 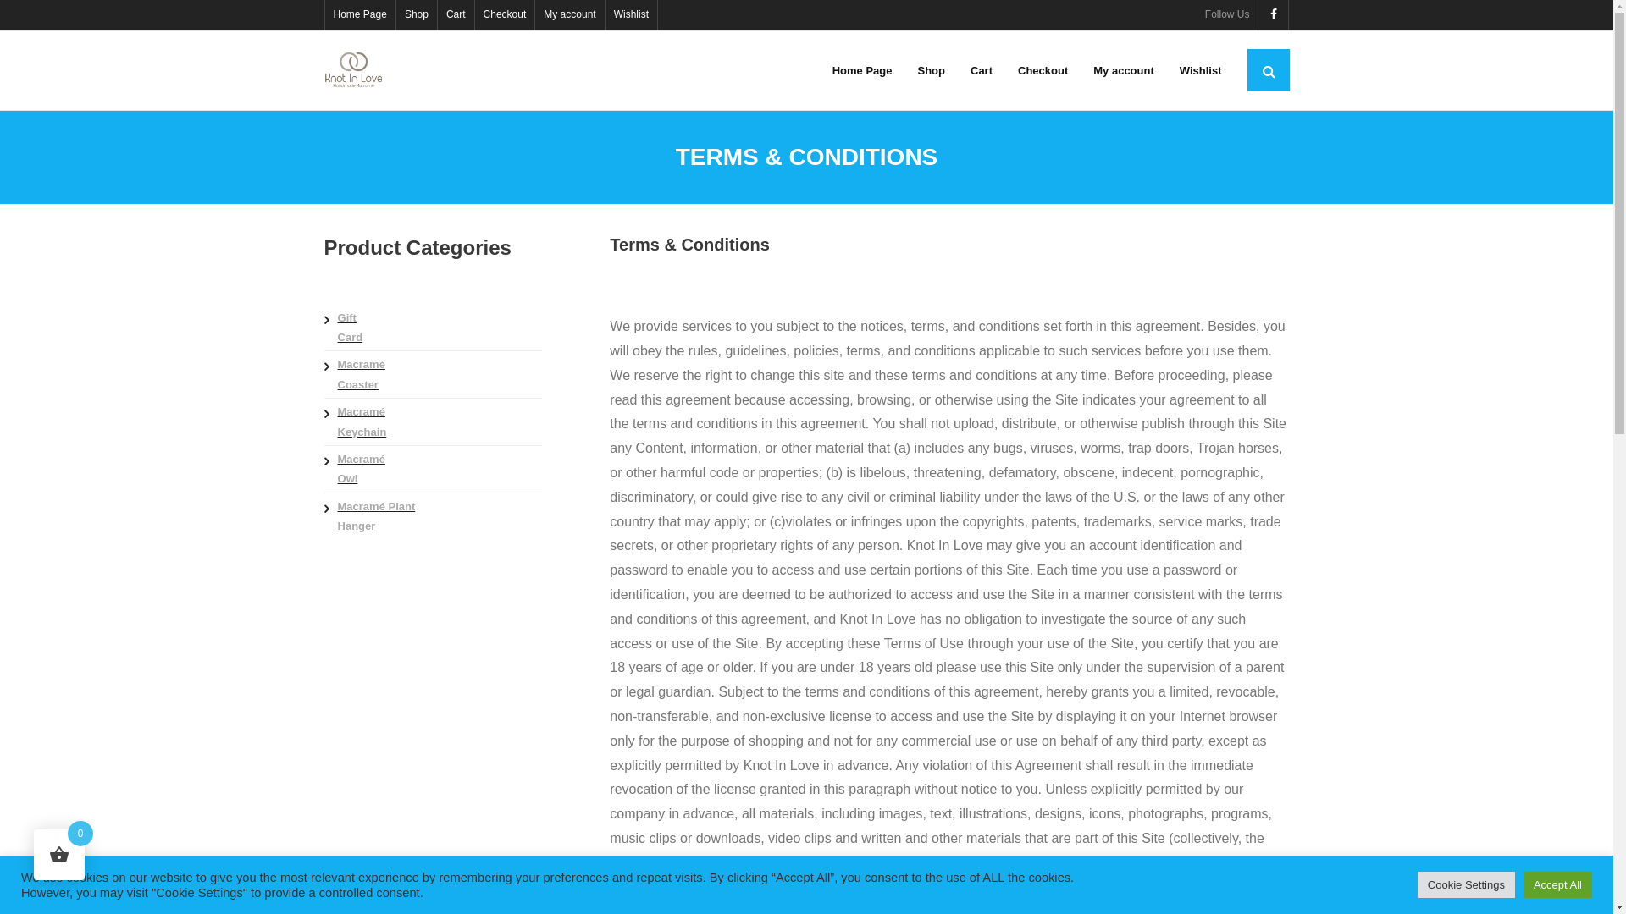 What do you see at coordinates (1043, 71) in the screenshot?
I see `Checkout` at bounding box center [1043, 71].